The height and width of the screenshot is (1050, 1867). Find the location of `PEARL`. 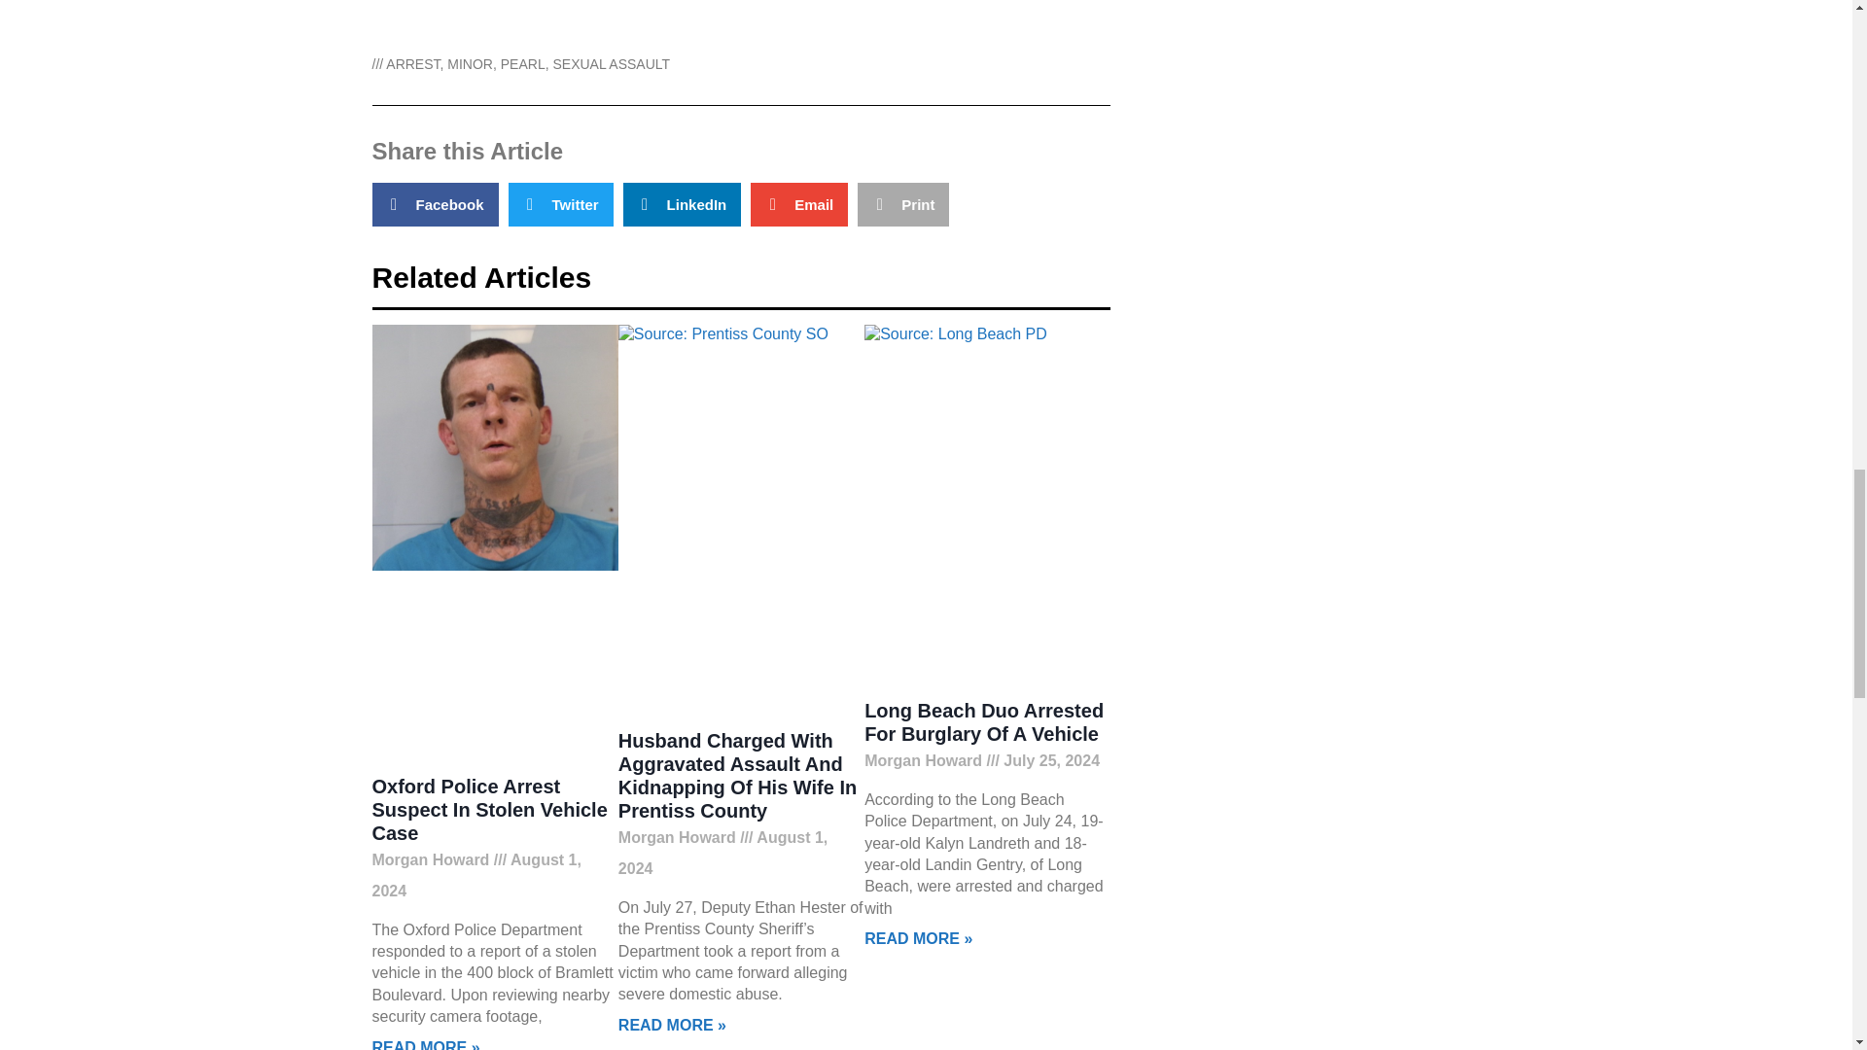

PEARL is located at coordinates (522, 64).